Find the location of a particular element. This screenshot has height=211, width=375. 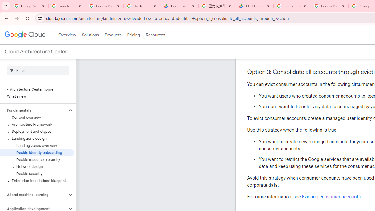

Google Cloud is located at coordinates (25, 35).